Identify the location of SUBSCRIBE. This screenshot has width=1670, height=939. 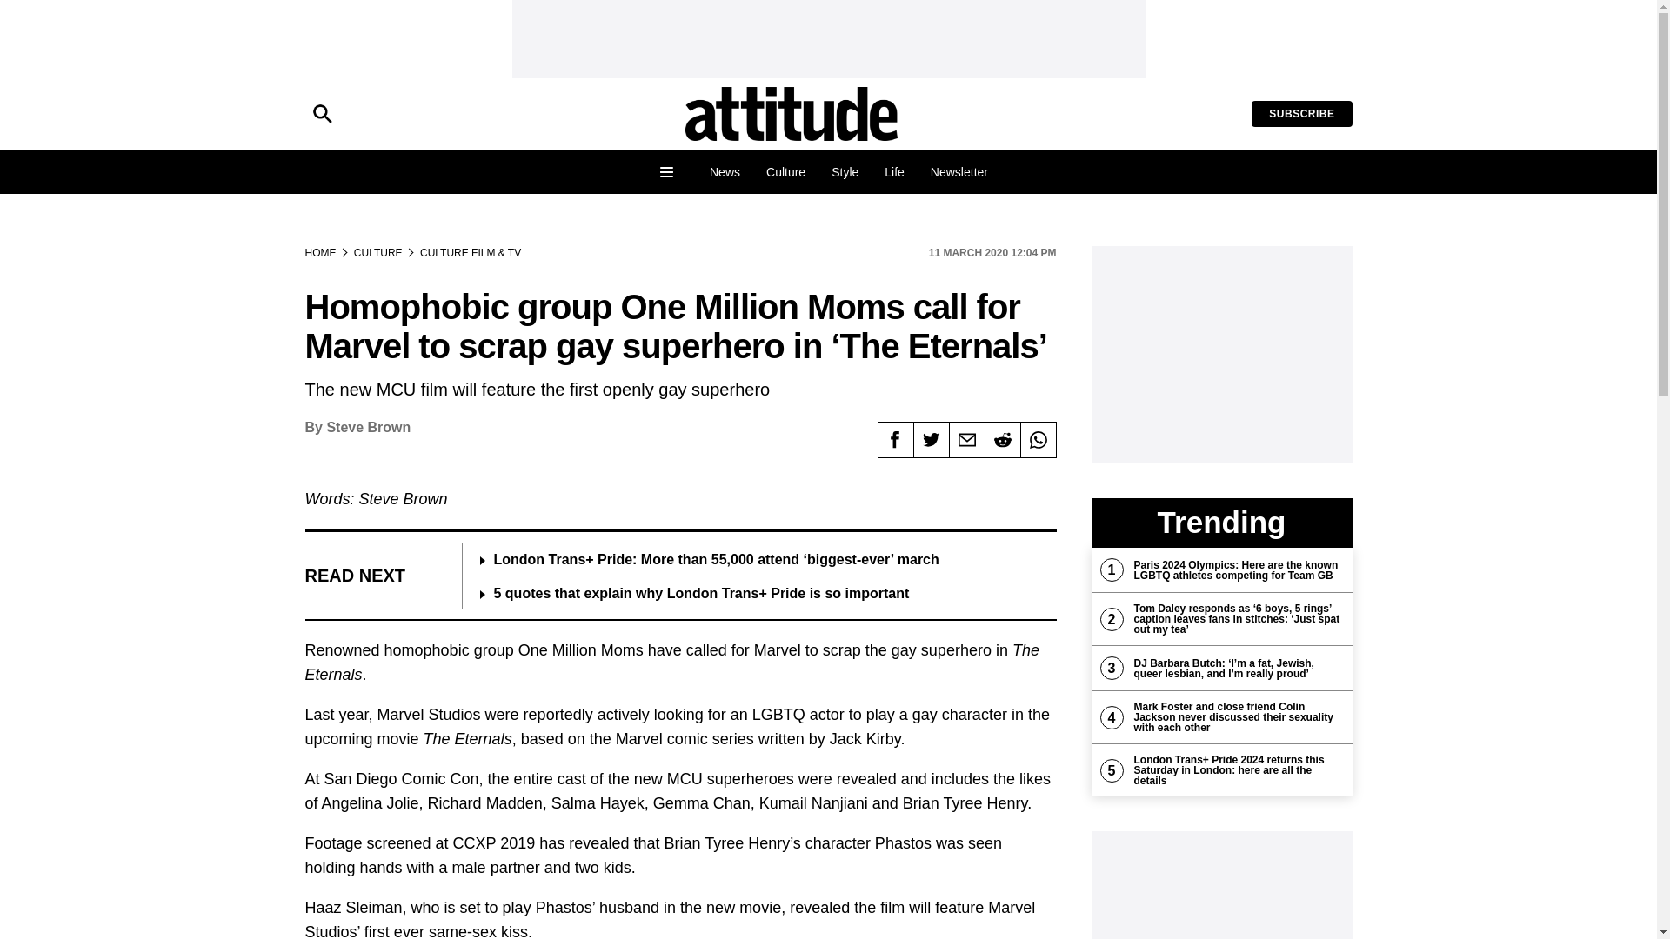
(1301, 114).